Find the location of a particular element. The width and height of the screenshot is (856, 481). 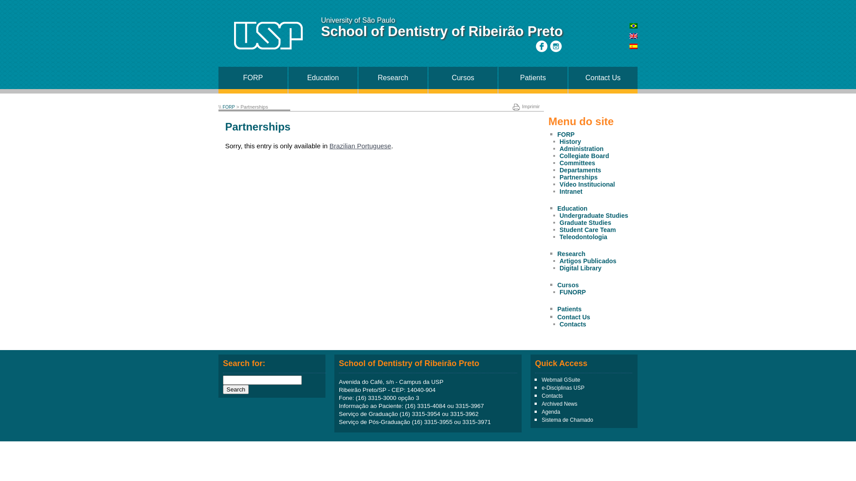

Departaments is located at coordinates (580, 170).